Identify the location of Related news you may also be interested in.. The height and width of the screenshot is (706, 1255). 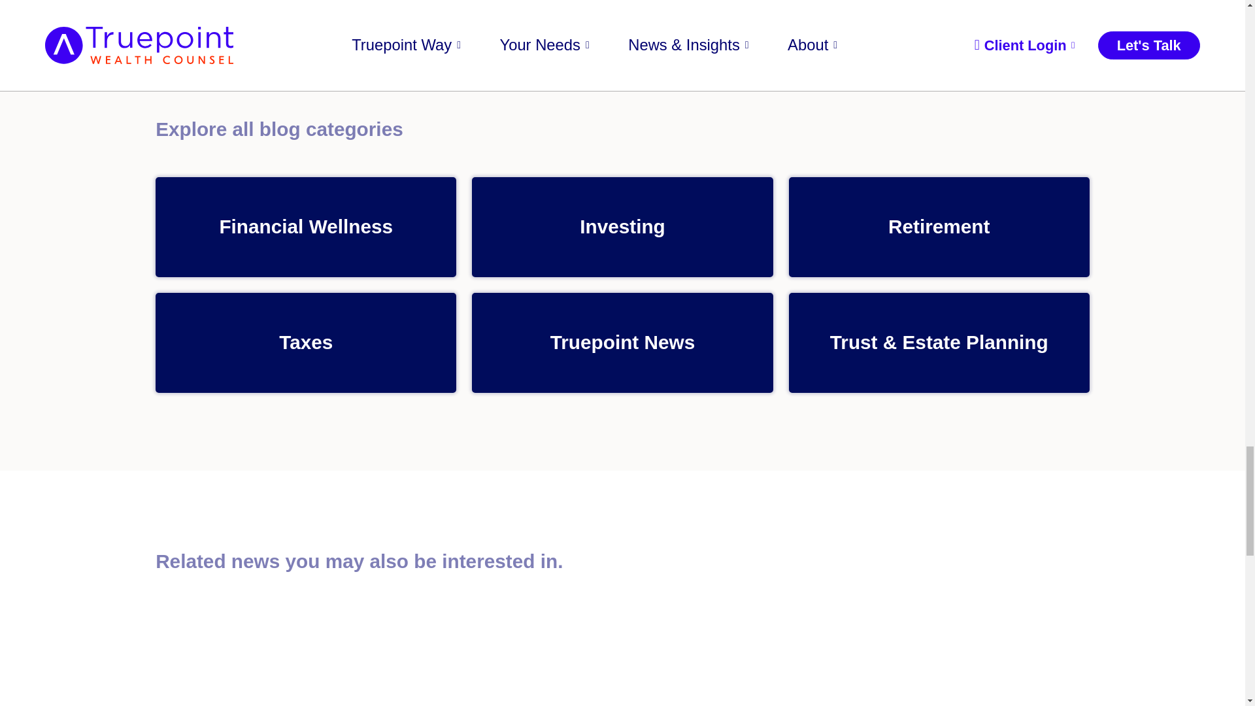
(622, 562).